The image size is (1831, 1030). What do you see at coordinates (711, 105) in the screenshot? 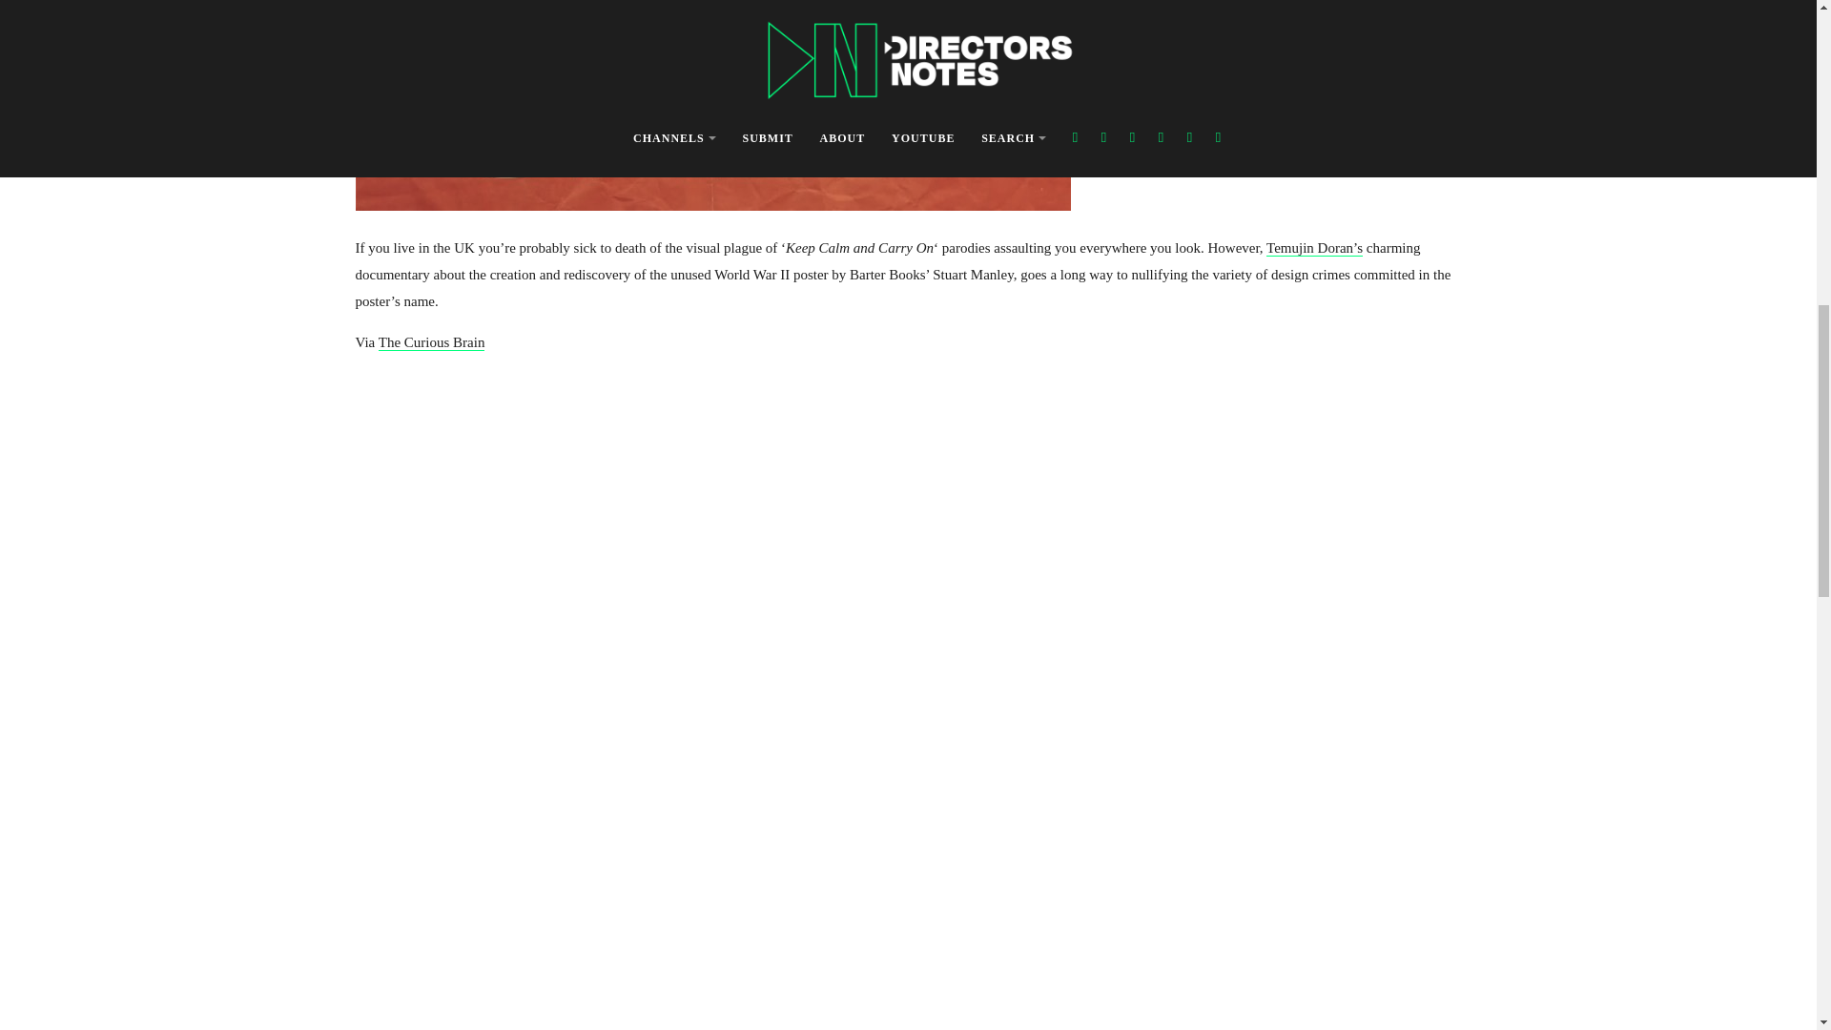
I see `kcaco-1.jpg` at bounding box center [711, 105].